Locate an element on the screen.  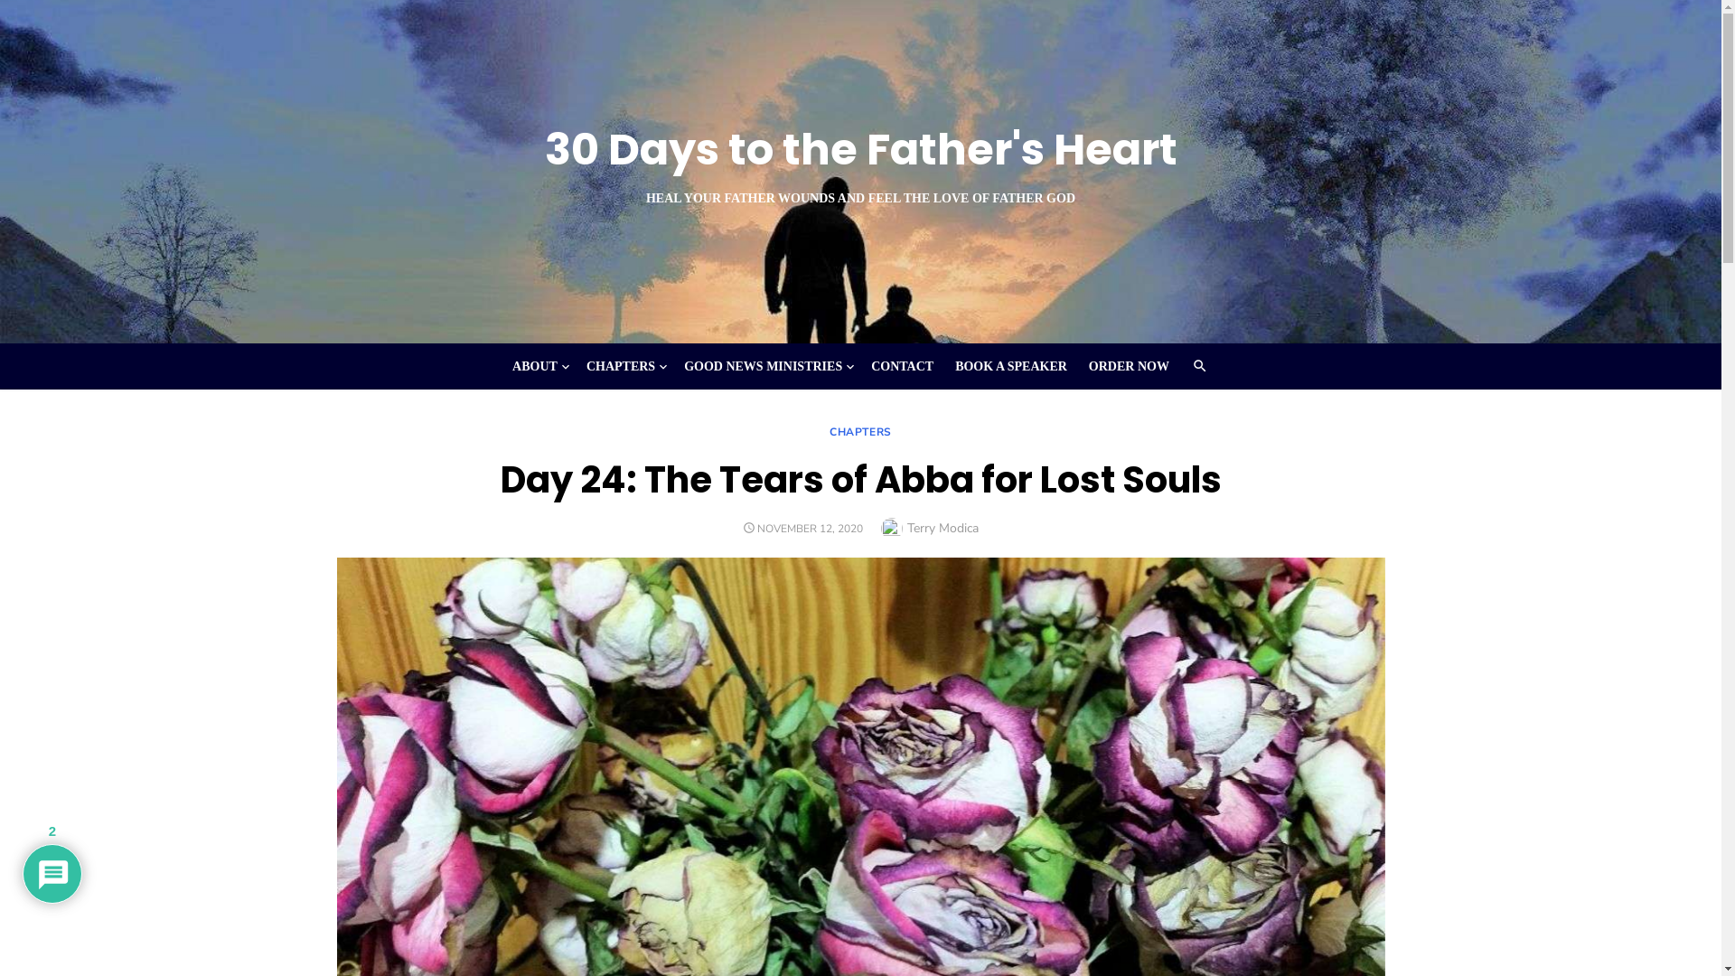
NOVEMBER 12, 2020 is located at coordinates (810, 528).